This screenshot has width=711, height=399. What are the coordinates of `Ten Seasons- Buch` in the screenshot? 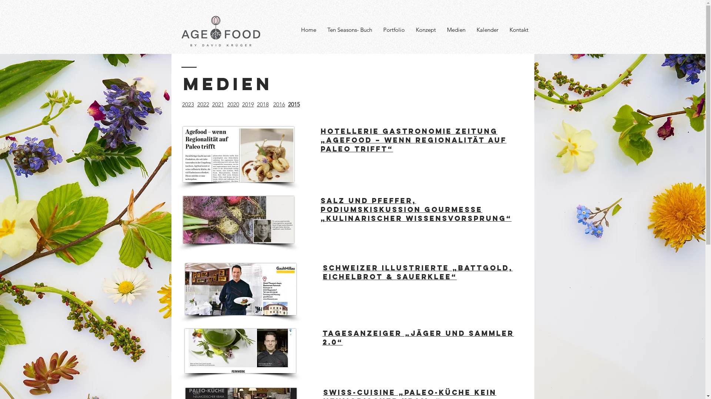 It's located at (350, 30).